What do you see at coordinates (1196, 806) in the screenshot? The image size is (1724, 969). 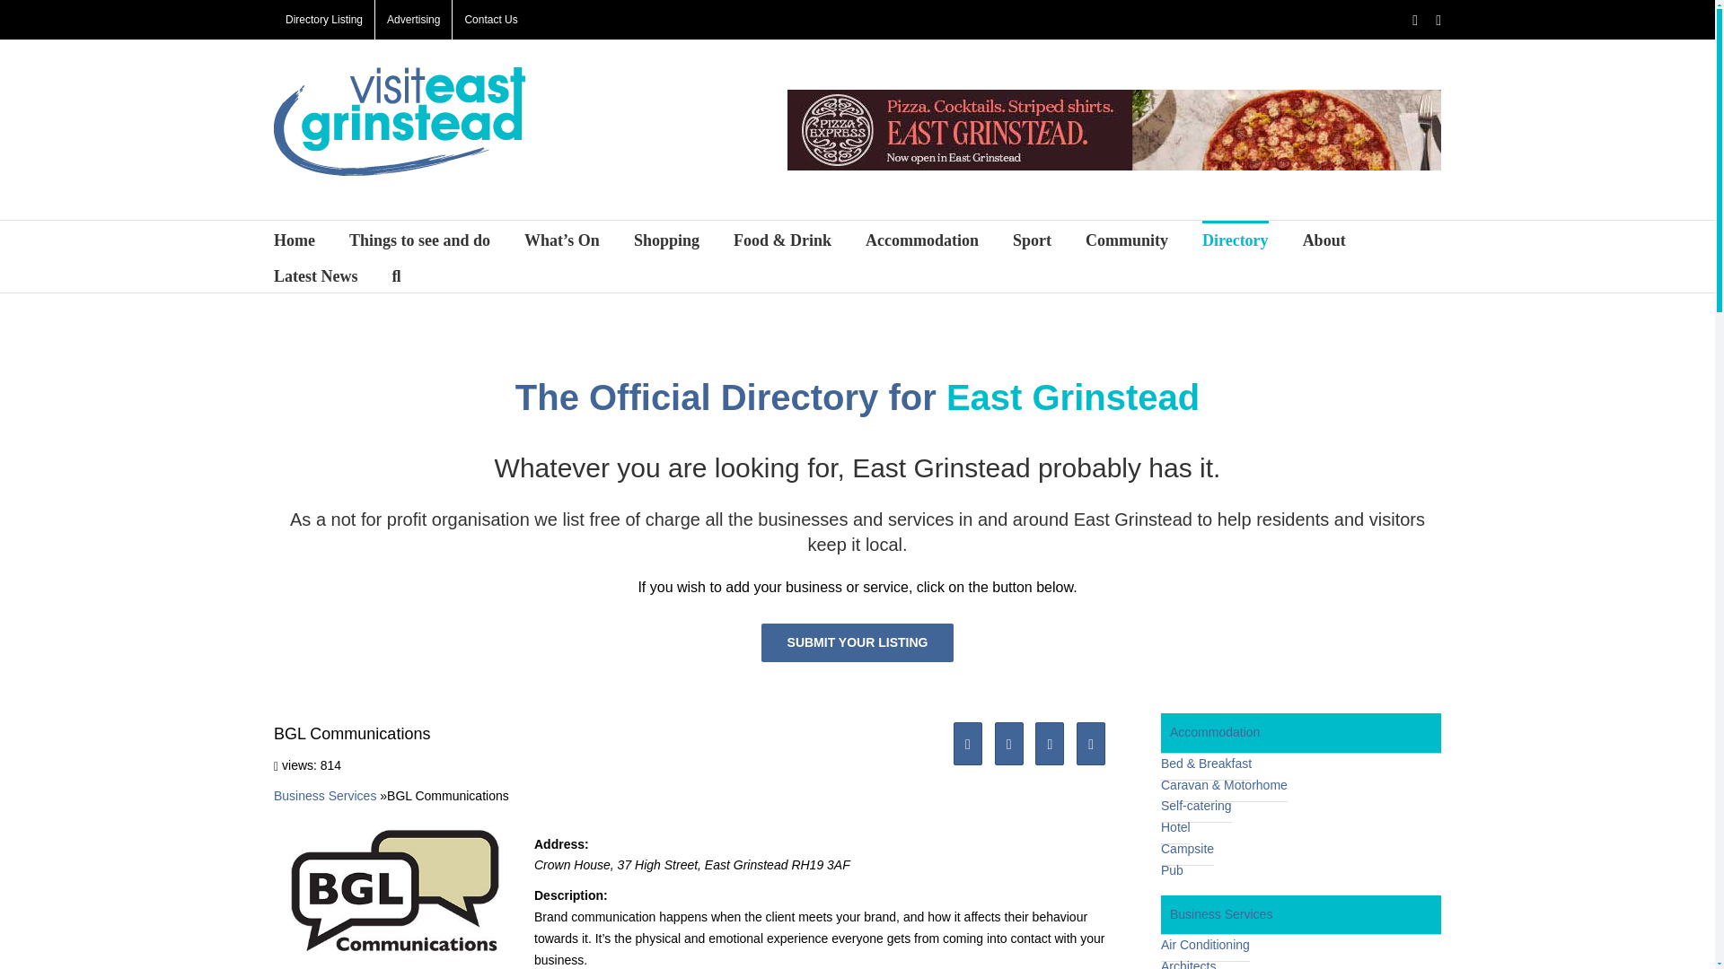 I see `Self-catering` at bounding box center [1196, 806].